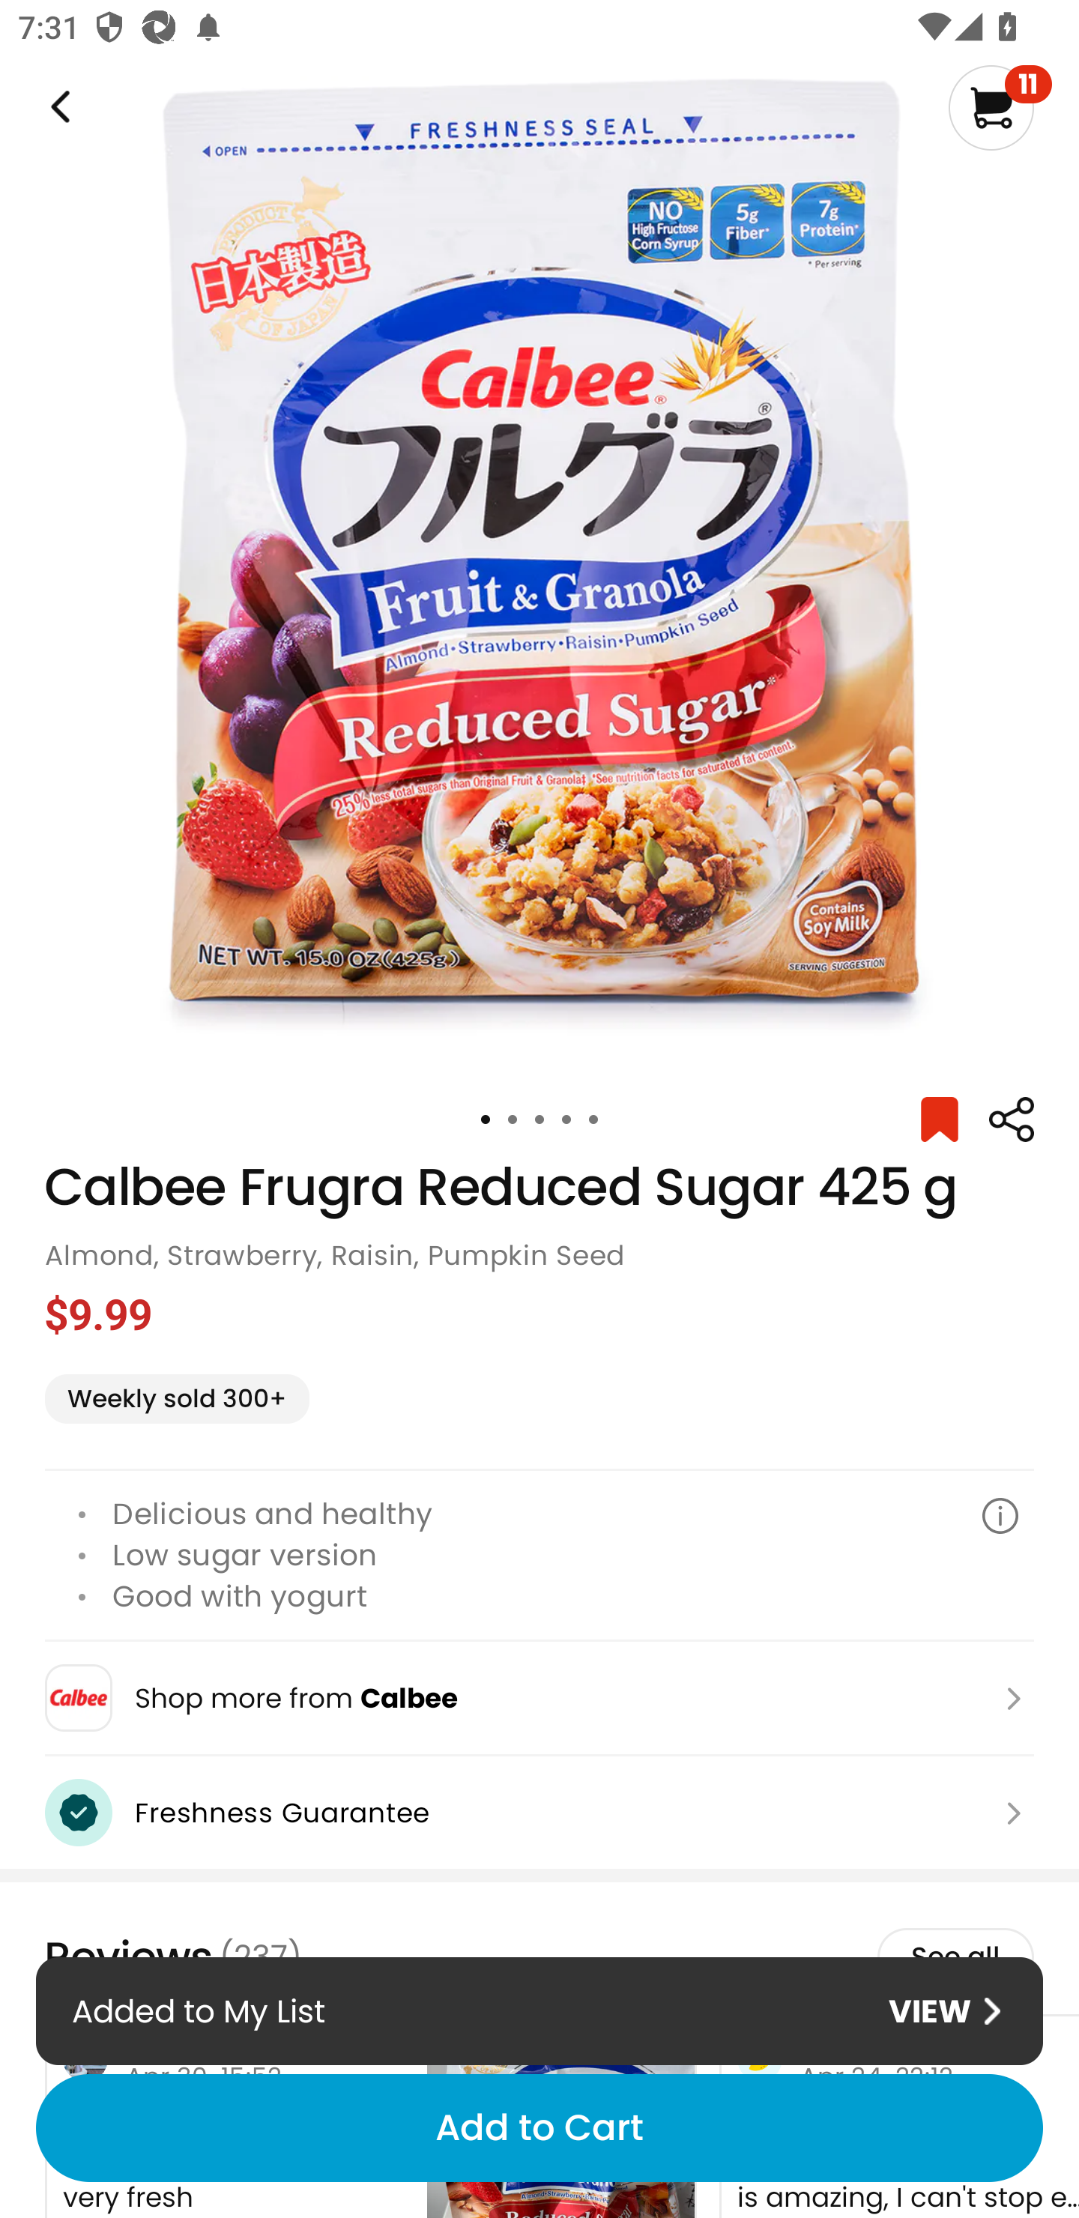  What do you see at coordinates (944, 2011) in the screenshot?
I see `VIEW` at bounding box center [944, 2011].